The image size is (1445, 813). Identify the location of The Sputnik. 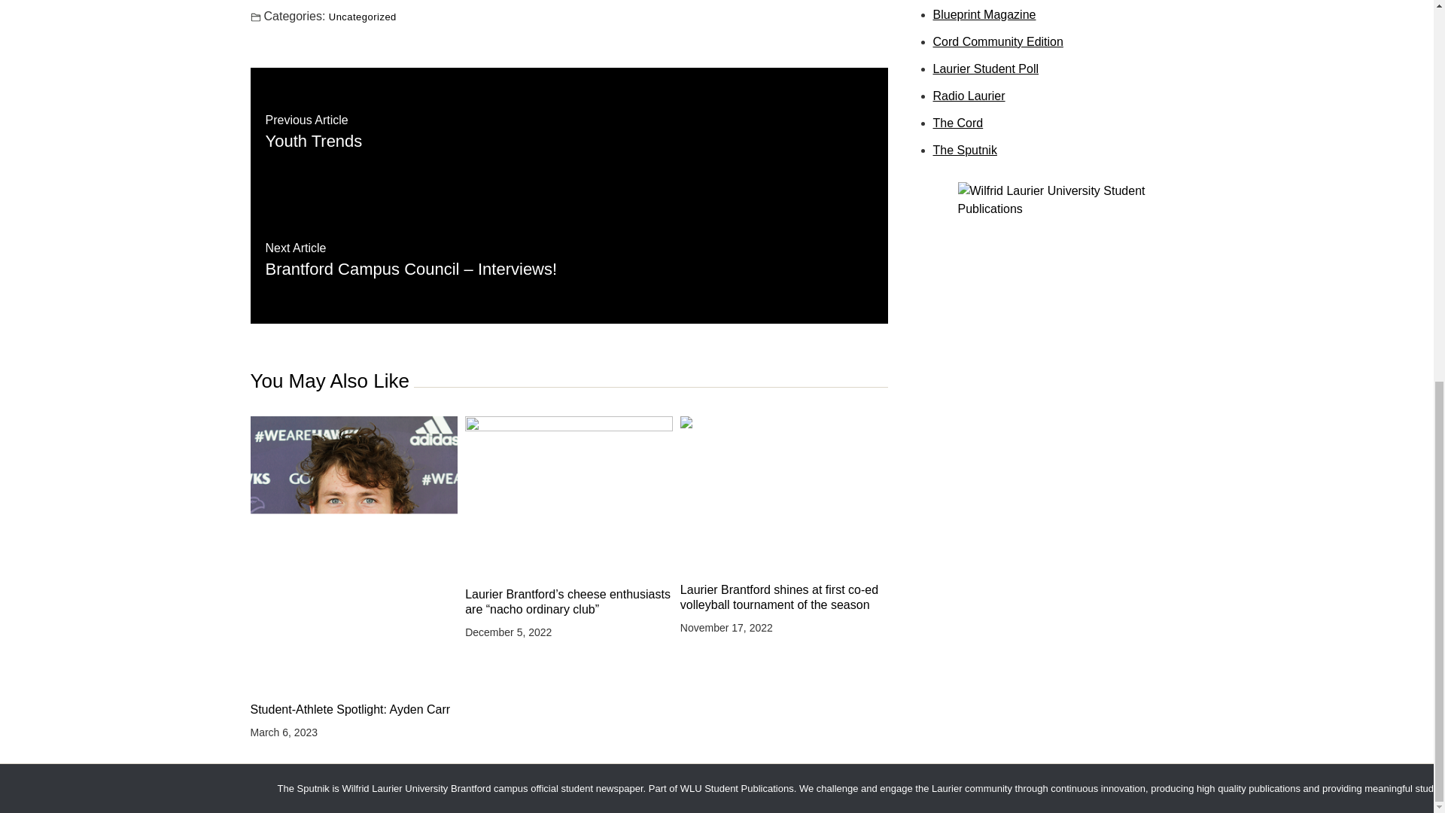
(965, 151).